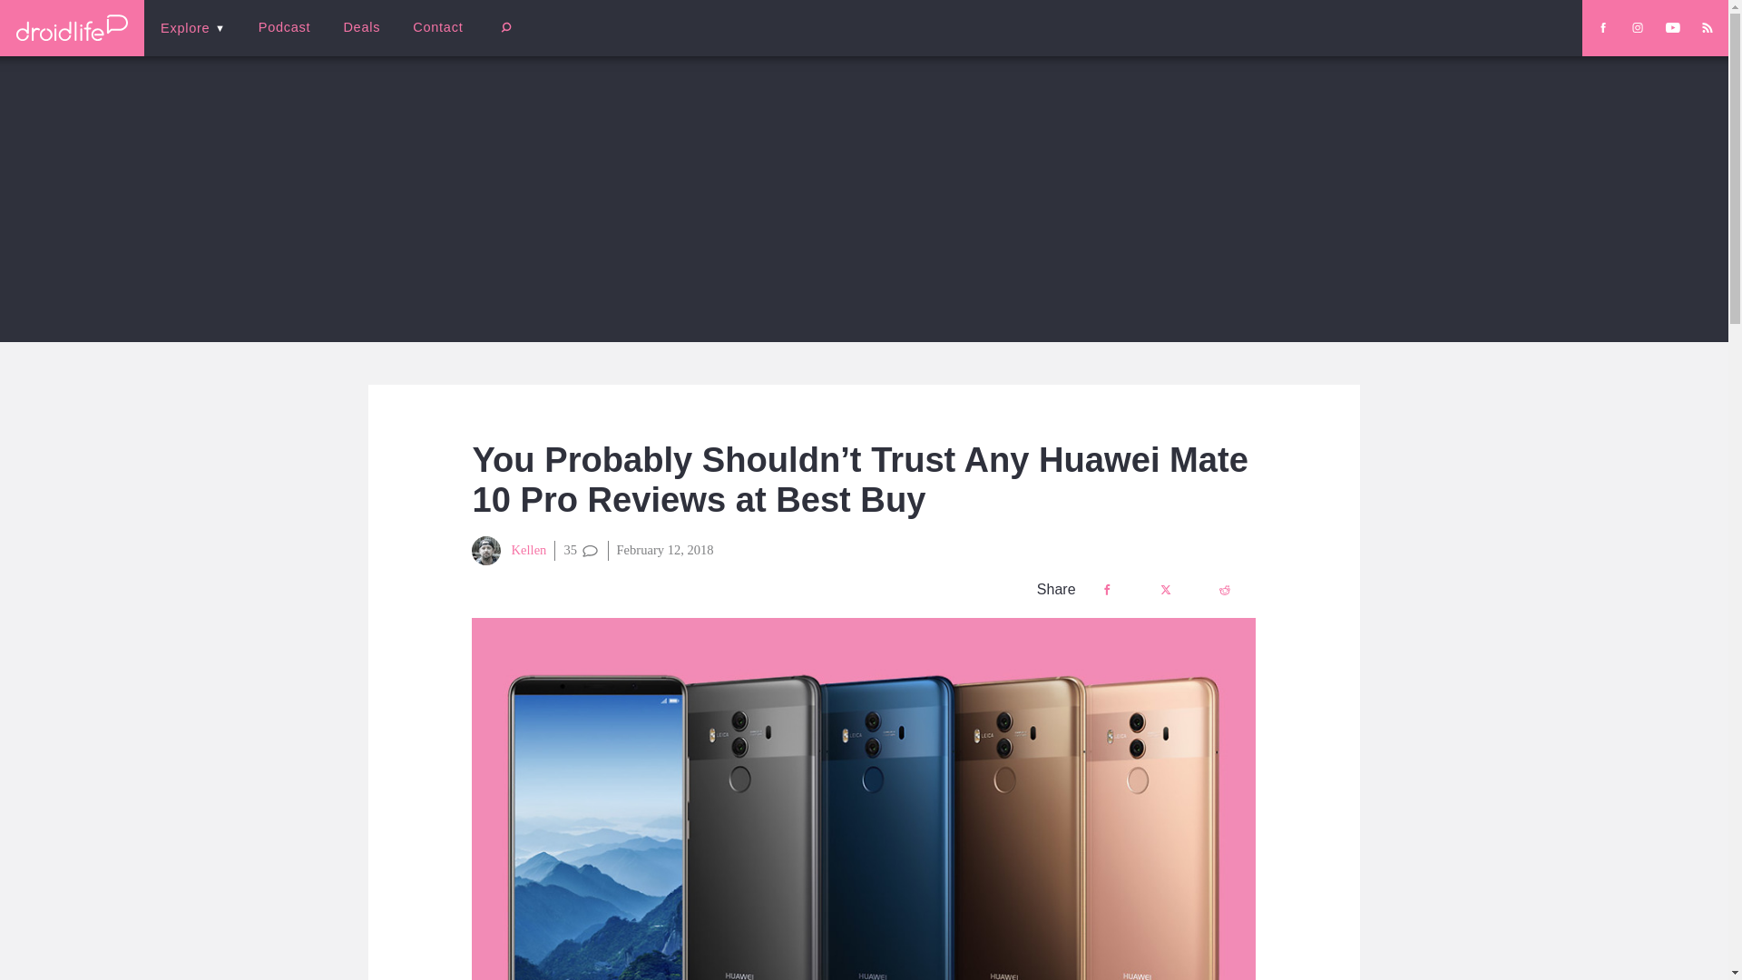  I want to click on Droid Life on Instagram, so click(1637, 27).